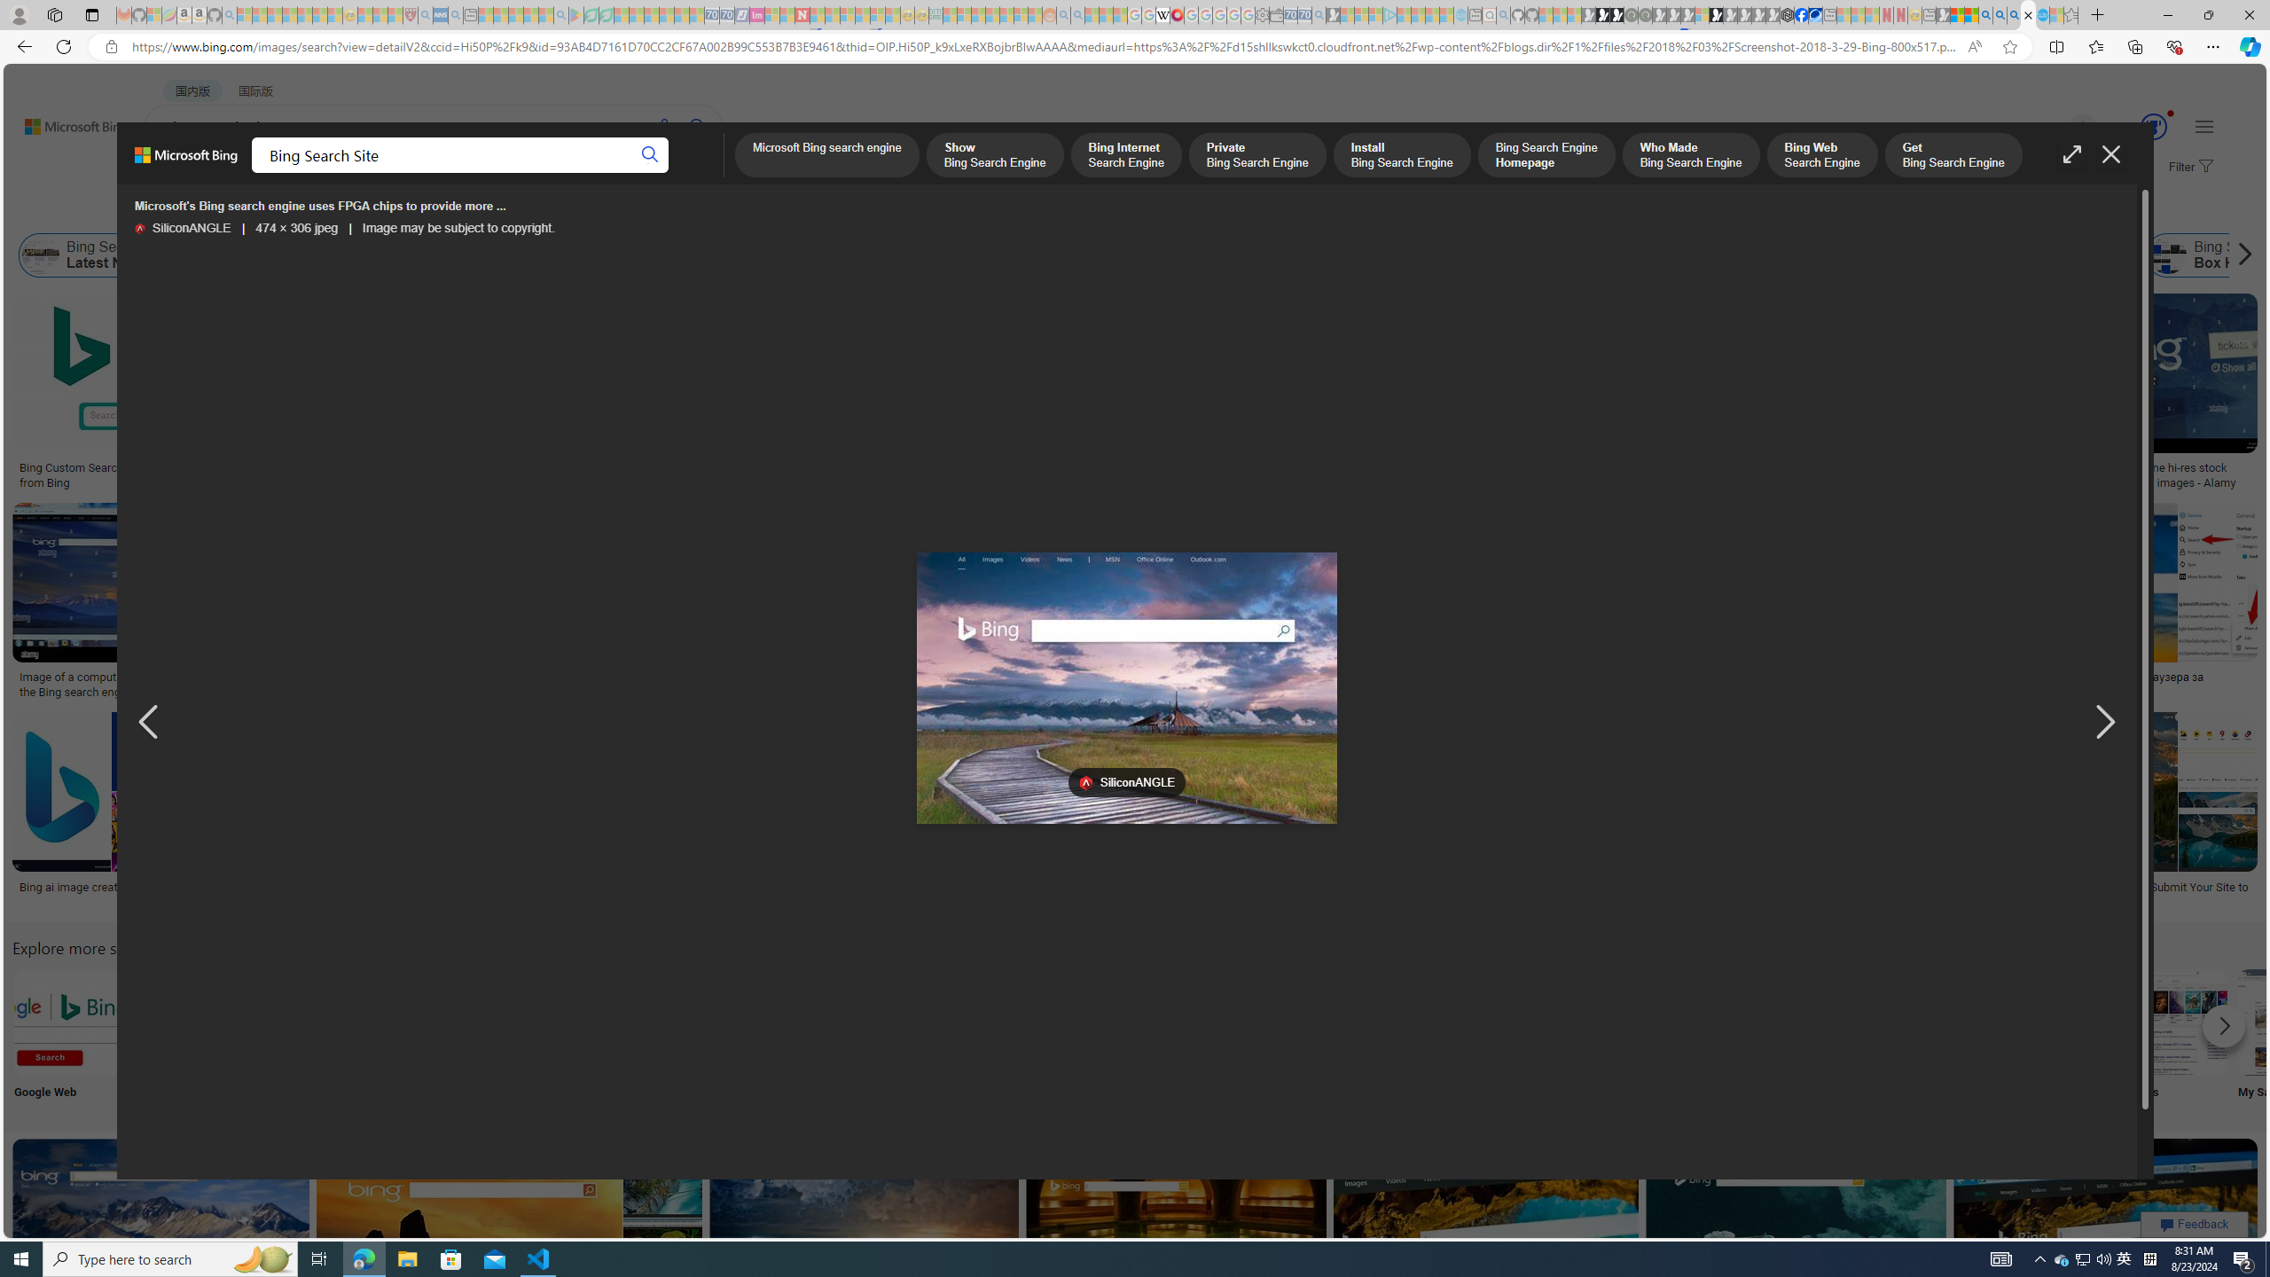 The width and height of the screenshot is (2270, 1277). I want to click on App bar, so click(1135, 47).